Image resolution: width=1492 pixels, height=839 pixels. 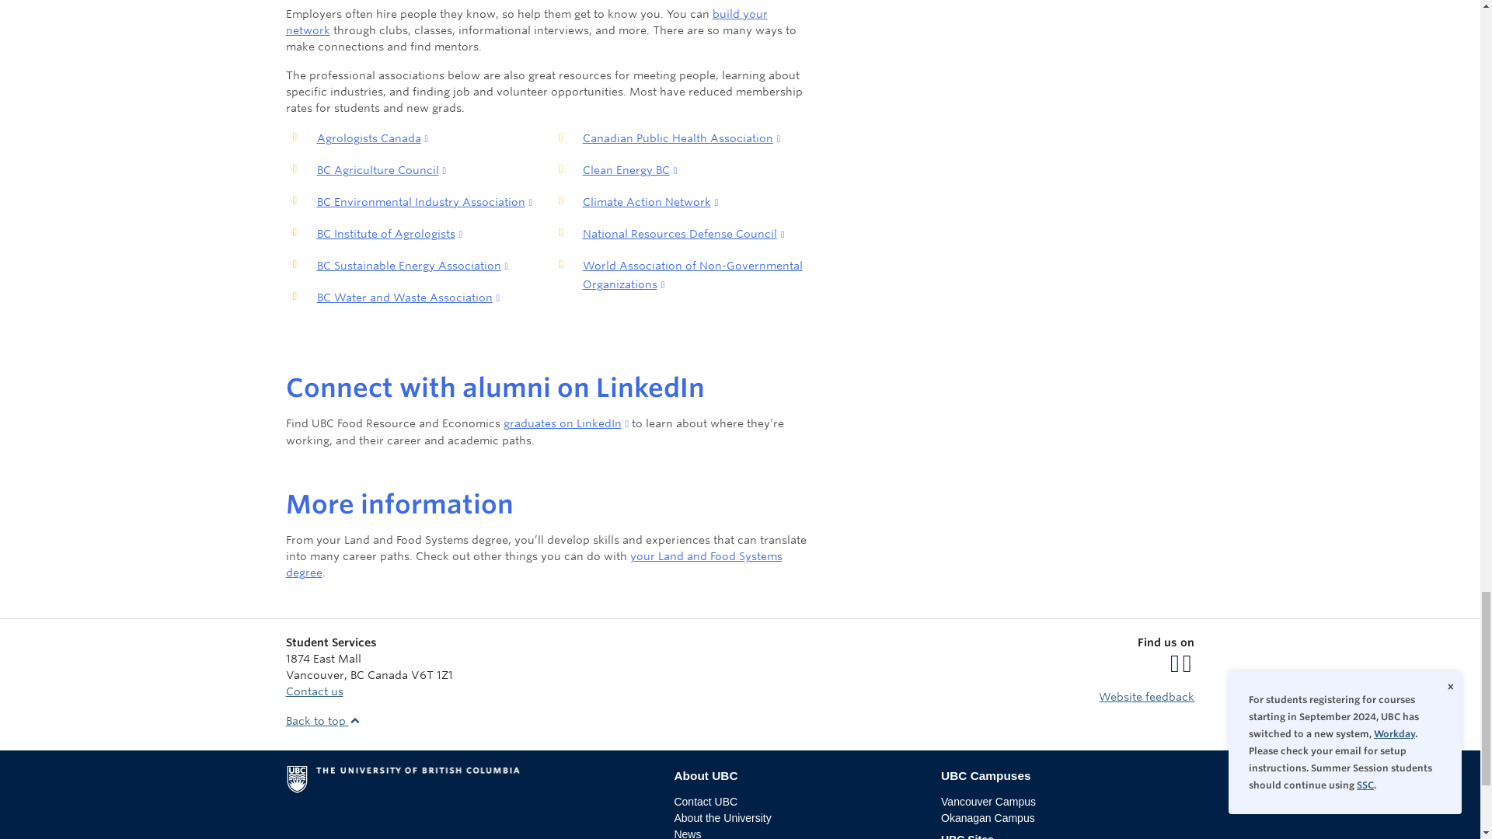 I want to click on Back to top, so click(x=323, y=721).